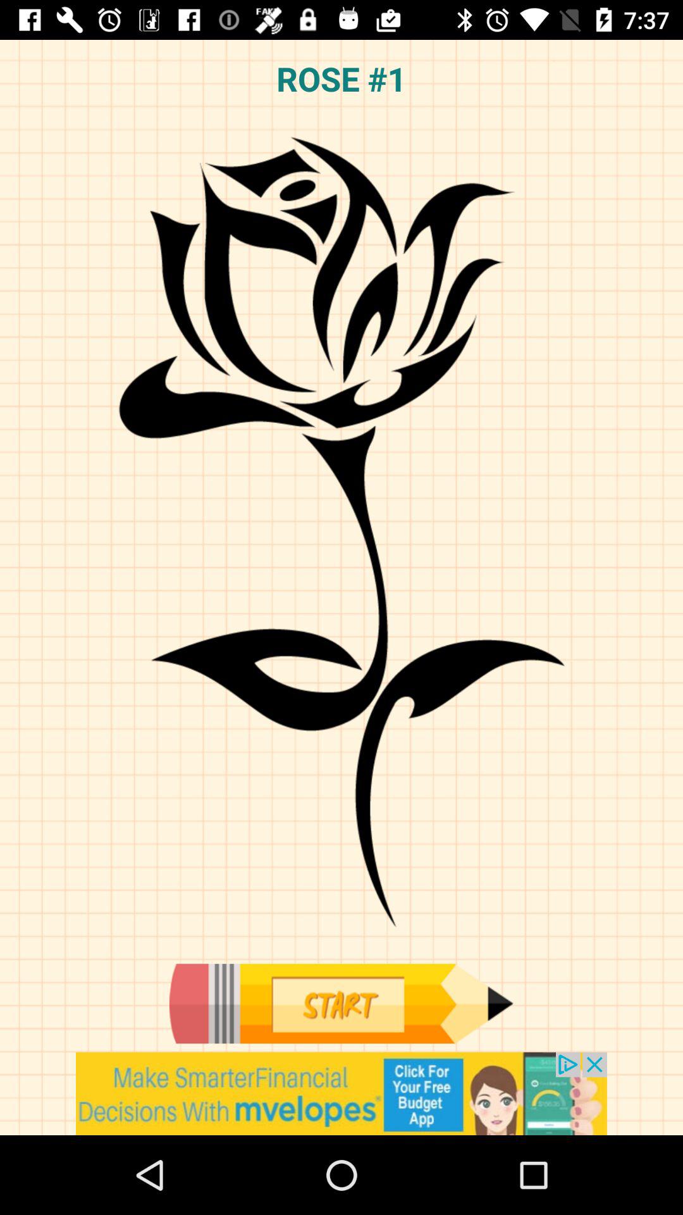  I want to click on mvelopes advertisement, so click(341, 1093).